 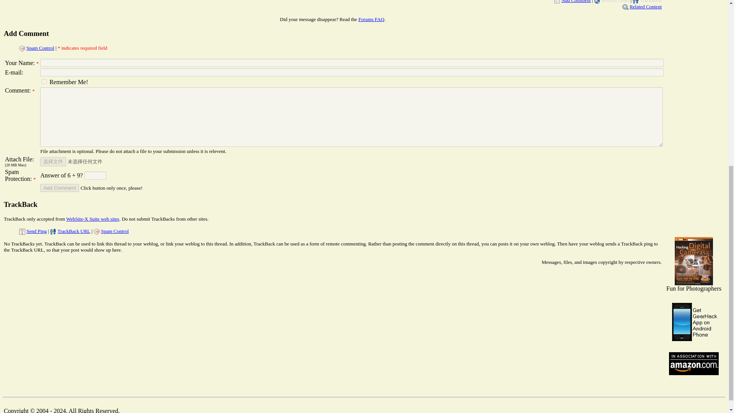 What do you see at coordinates (93, 219) in the screenshot?
I see `WebSite-X Suite web sites` at bounding box center [93, 219].